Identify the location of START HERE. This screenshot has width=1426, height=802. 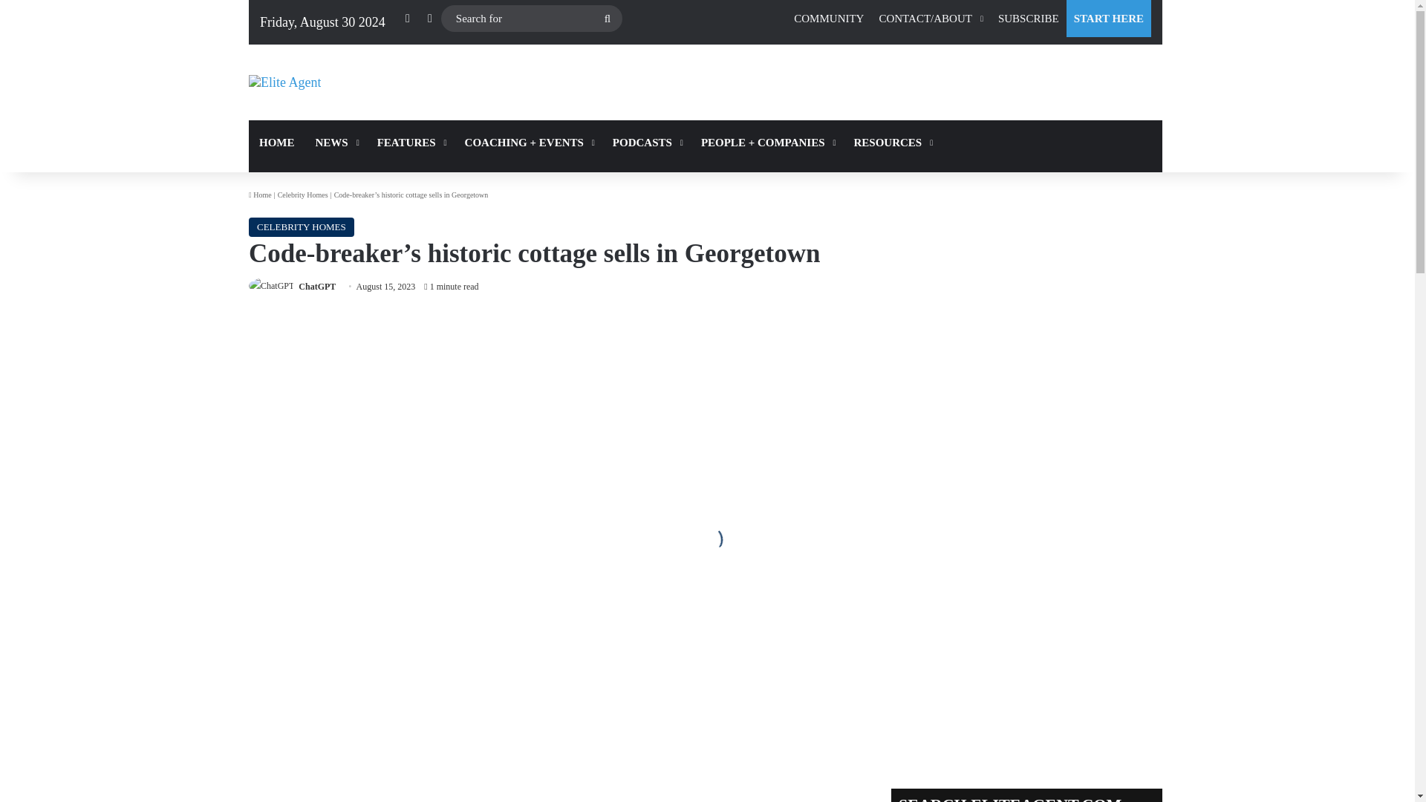
(1108, 18).